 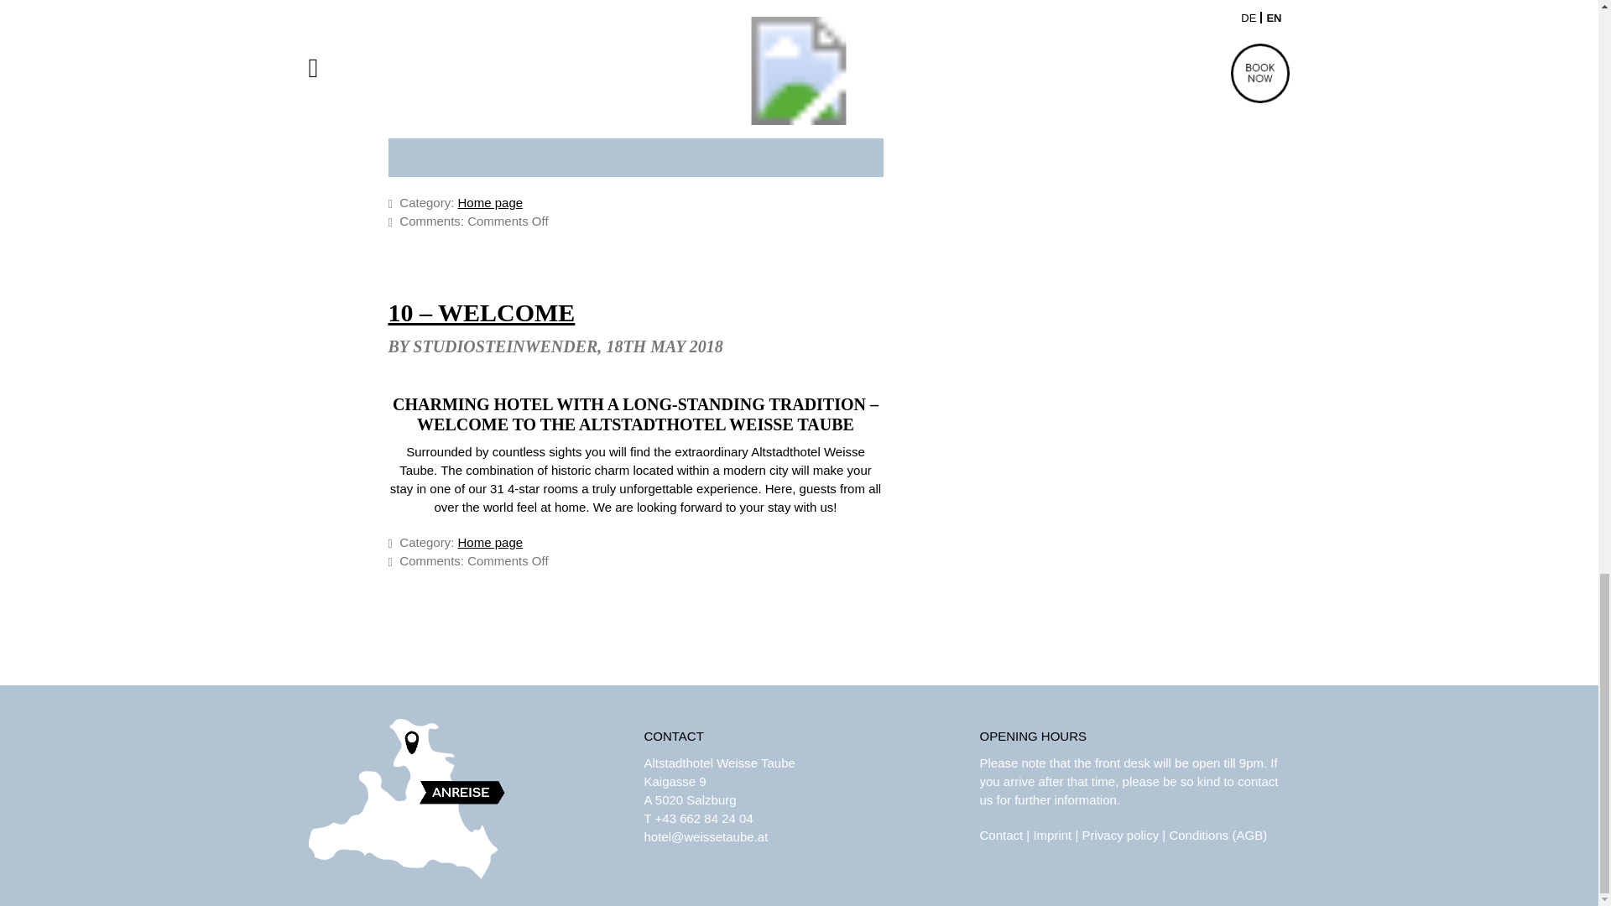 What do you see at coordinates (490, 202) in the screenshot?
I see `Home page` at bounding box center [490, 202].